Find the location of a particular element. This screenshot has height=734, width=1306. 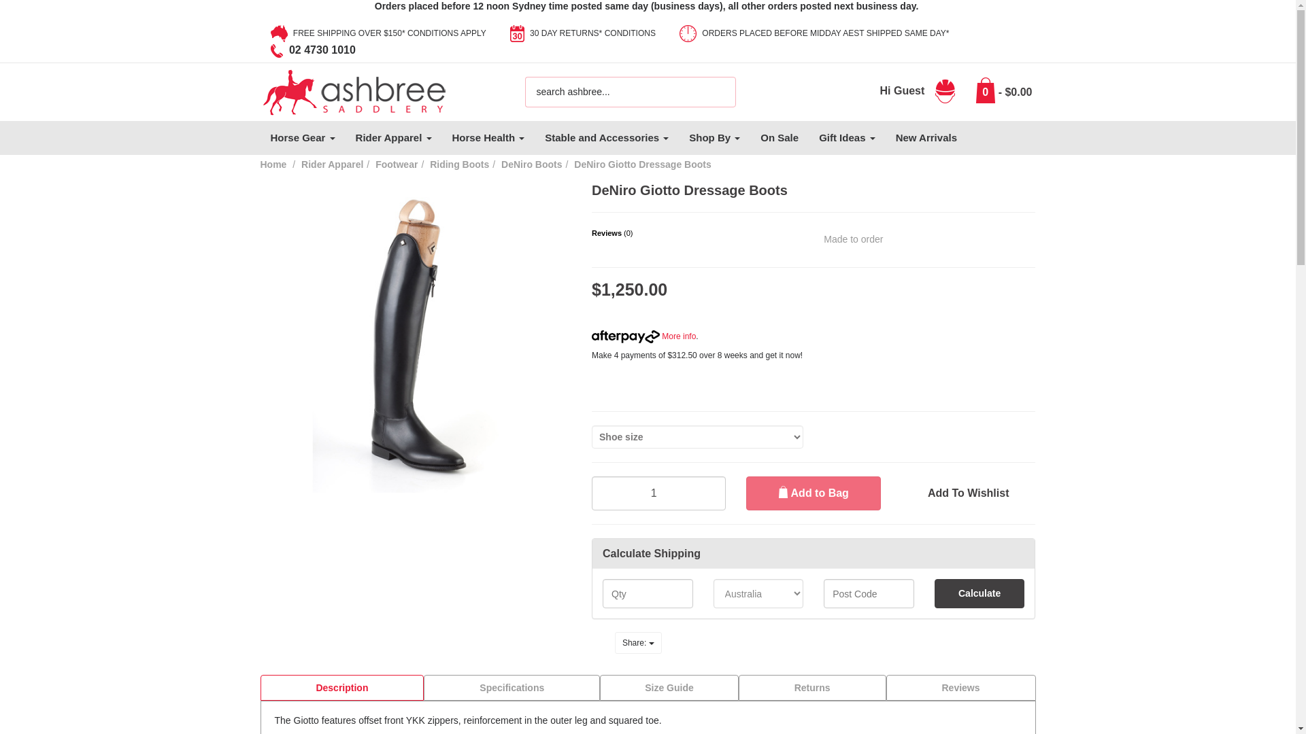

Calculate is located at coordinates (979, 594).